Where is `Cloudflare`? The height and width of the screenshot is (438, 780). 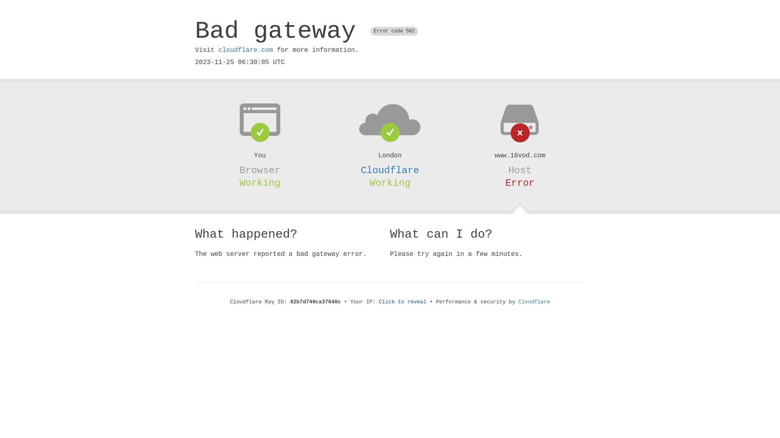
Cloudflare is located at coordinates (534, 302).